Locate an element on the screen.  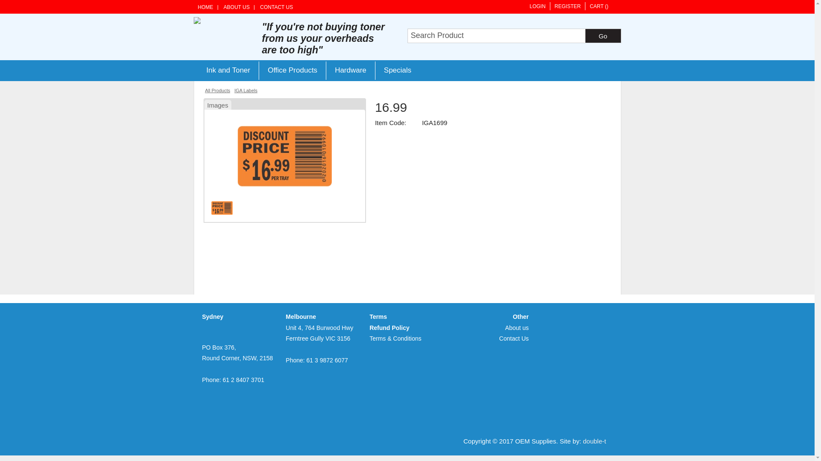
double-t is located at coordinates (594, 441).